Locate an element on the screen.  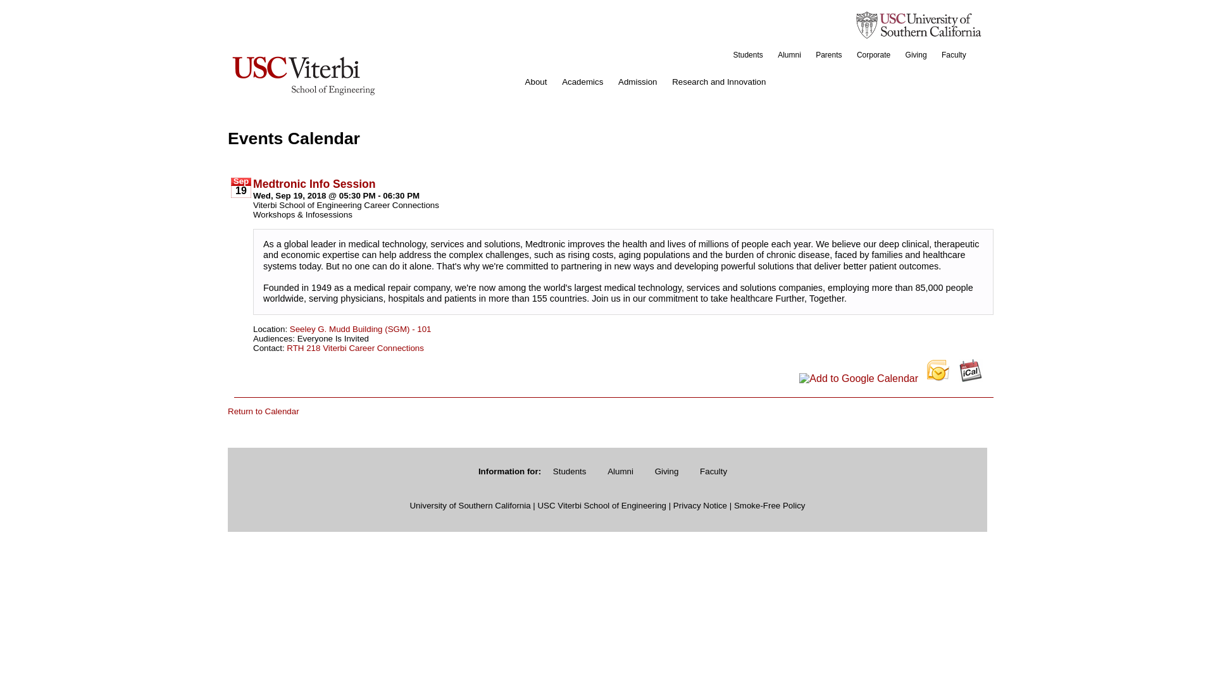
Smoke-Free Policy is located at coordinates (769, 505).